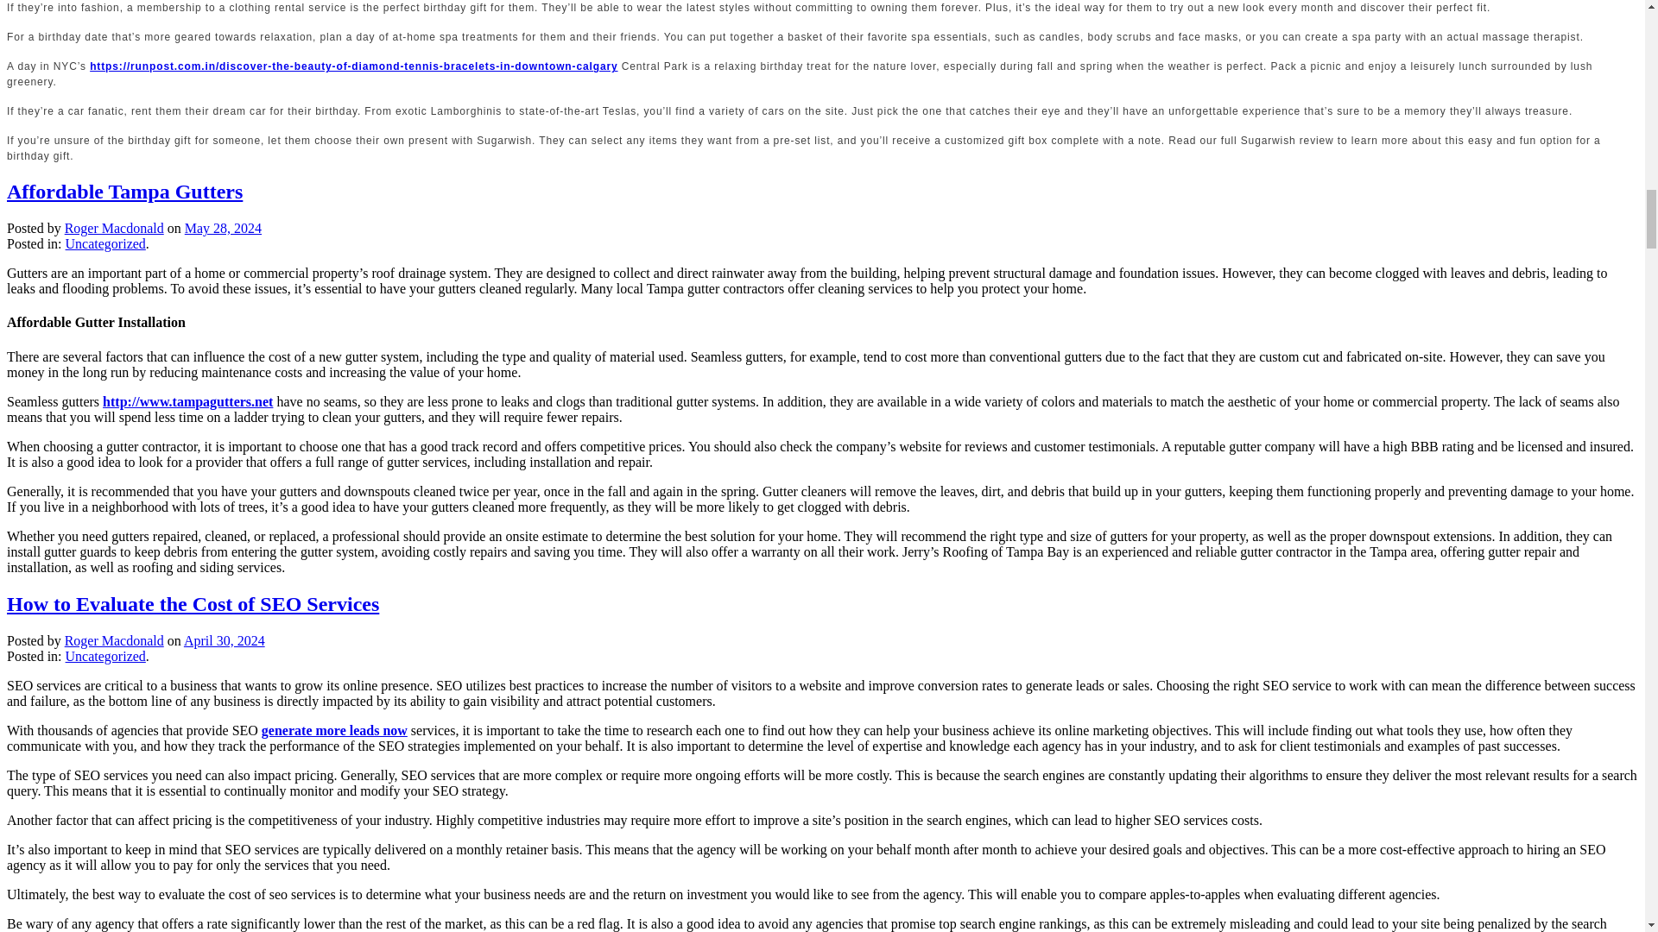 The image size is (1658, 932). What do you see at coordinates (114, 640) in the screenshot?
I see `Roger Macdonald` at bounding box center [114, 640].